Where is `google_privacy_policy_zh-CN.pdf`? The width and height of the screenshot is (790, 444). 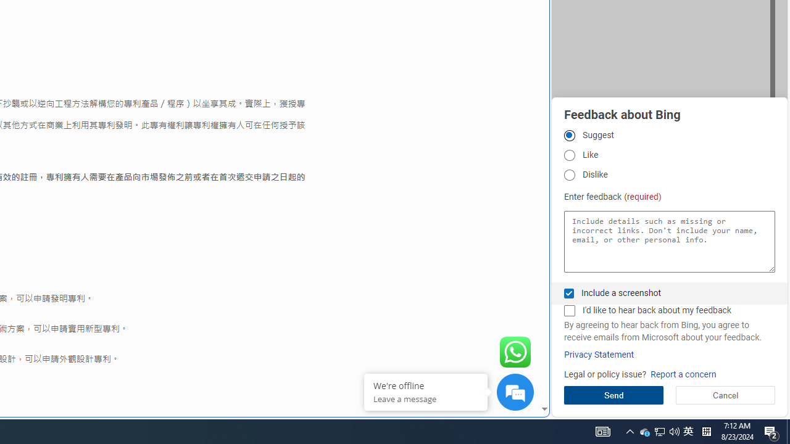
google_privacy_policy_zh-CN.pdf is located at coordinates (424, 297).